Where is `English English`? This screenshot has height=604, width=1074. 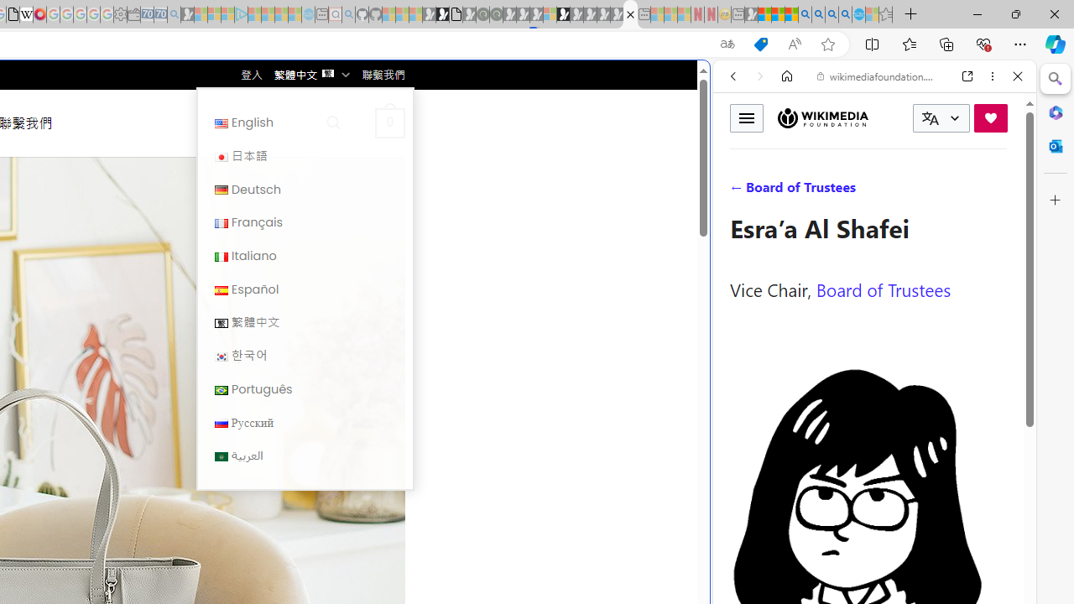 English English is located at coordinates (305, 122).